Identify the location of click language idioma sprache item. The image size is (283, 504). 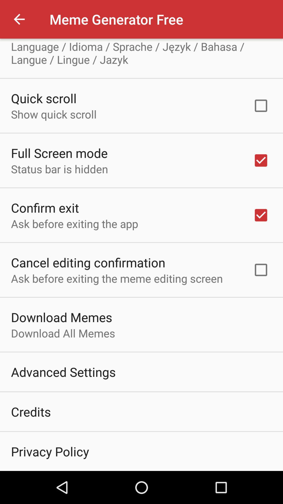
(141, 53).